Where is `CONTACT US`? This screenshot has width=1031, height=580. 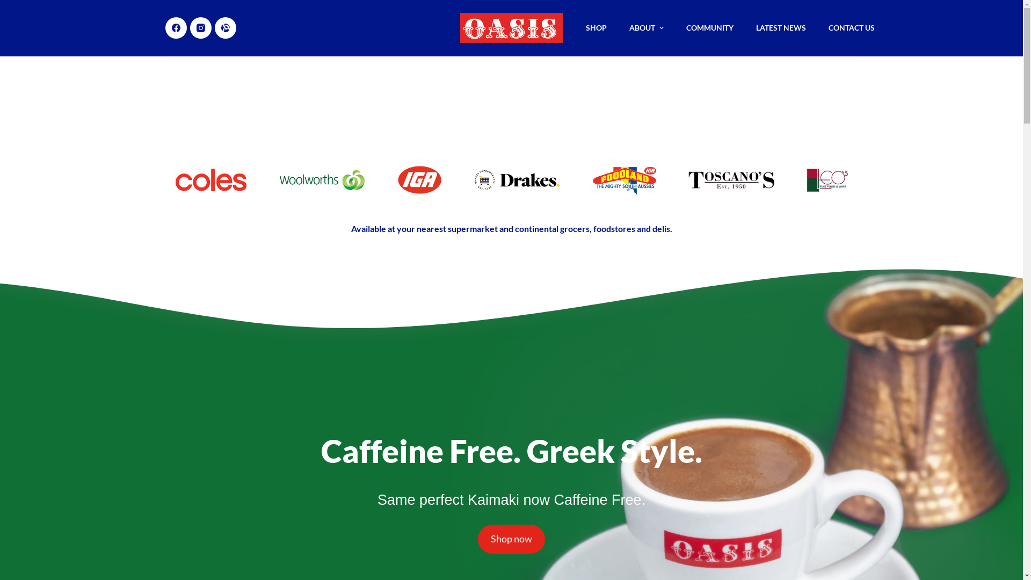 CONTACT US is located at coordinates (852, 28).